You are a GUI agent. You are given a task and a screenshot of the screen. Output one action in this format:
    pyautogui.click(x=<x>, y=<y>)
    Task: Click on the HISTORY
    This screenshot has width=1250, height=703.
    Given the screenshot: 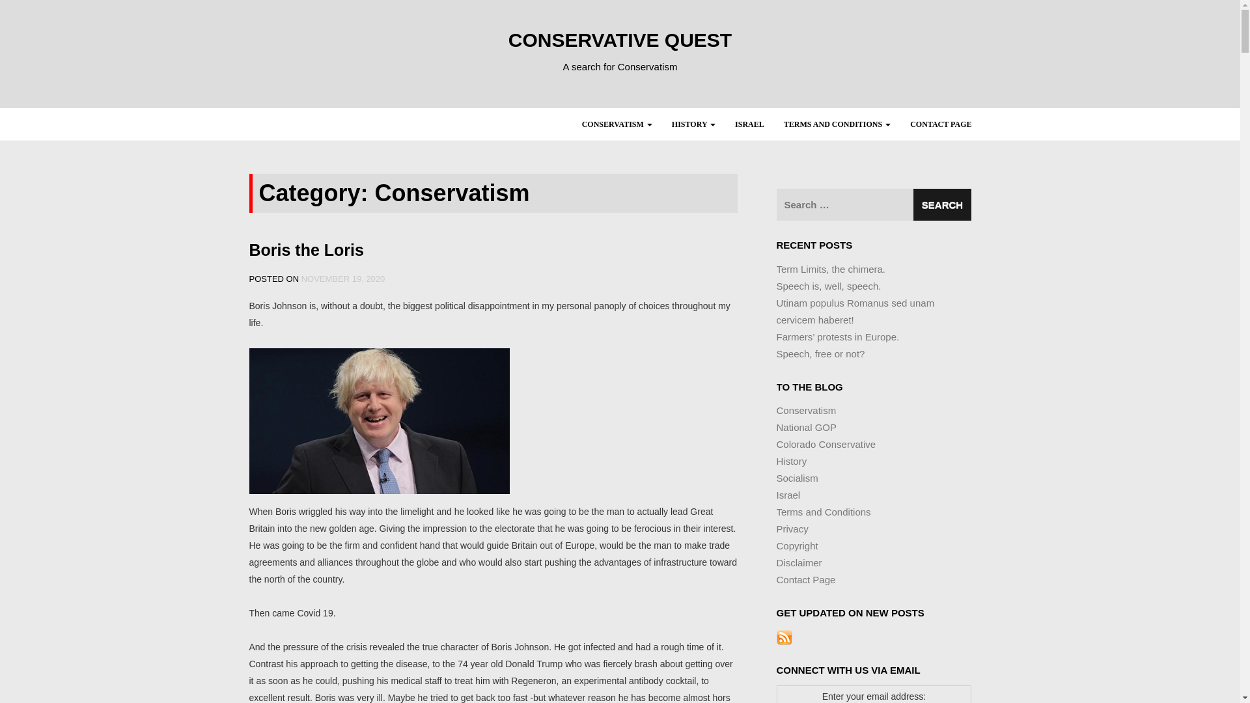 What is the action you would take?
    pyautogui.click(x=693, y=124)
    